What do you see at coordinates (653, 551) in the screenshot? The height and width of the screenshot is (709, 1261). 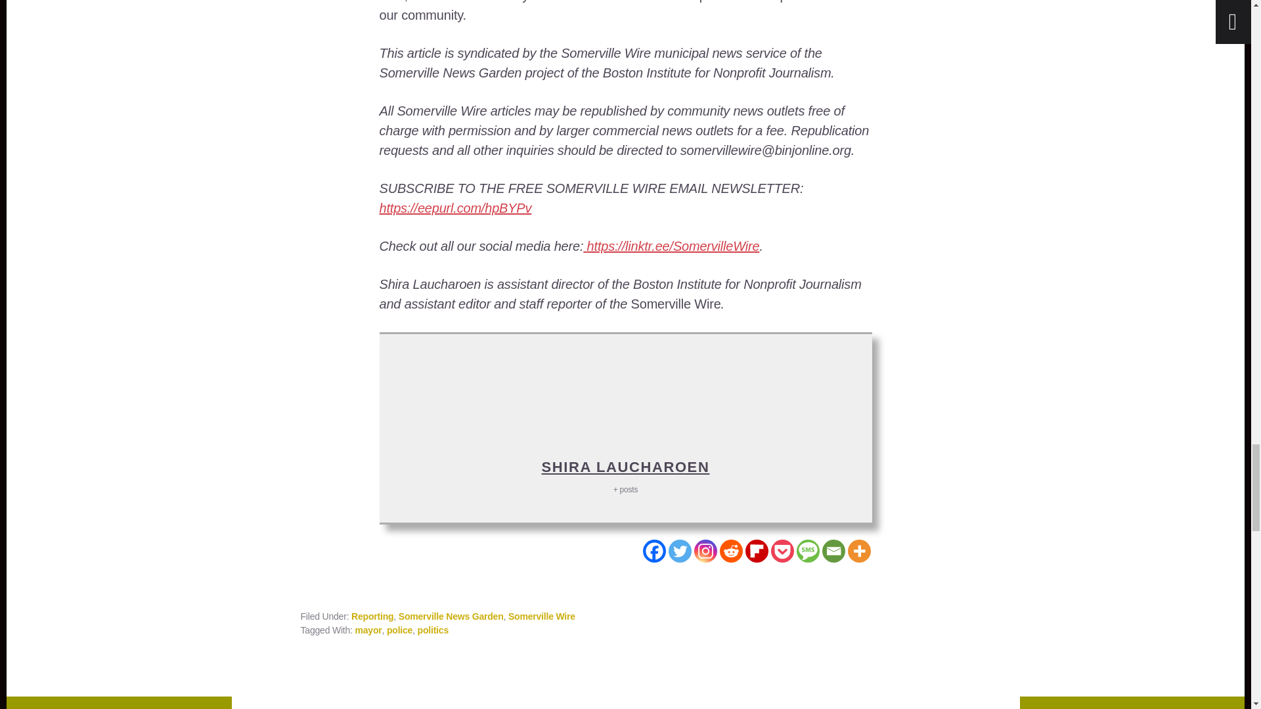 I see `Facebook` at bounding box center [653, 551].